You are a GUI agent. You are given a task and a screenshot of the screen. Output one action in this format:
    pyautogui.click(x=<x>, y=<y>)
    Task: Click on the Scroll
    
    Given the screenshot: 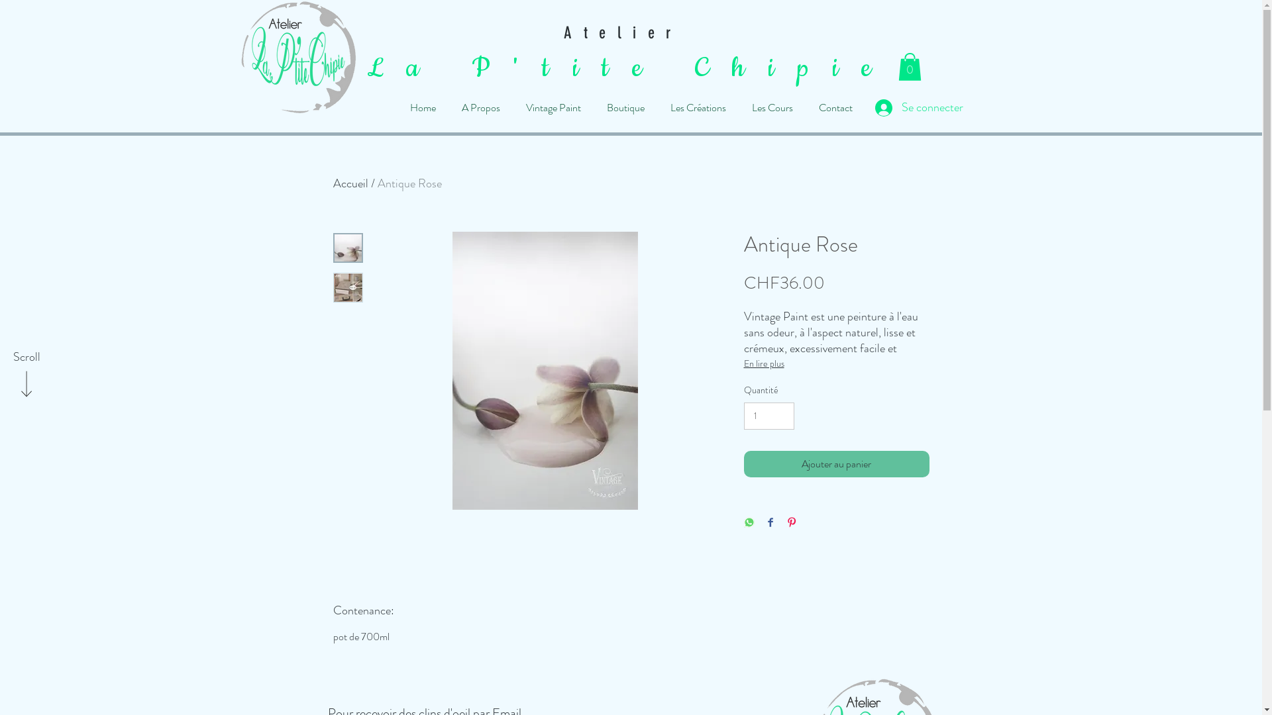 What is the action you would take?
    pyautogui.click(x=26, y=358)
    